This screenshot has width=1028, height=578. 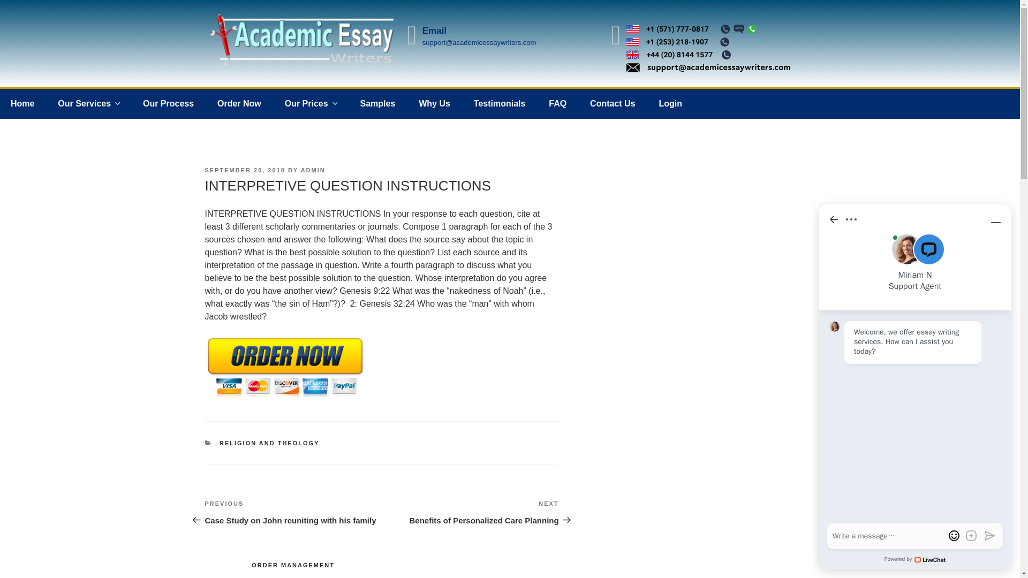 What do you see at coordinates (613, 104) in the screenshot?
I see `Contact Us` at bounding box center [613, 104].